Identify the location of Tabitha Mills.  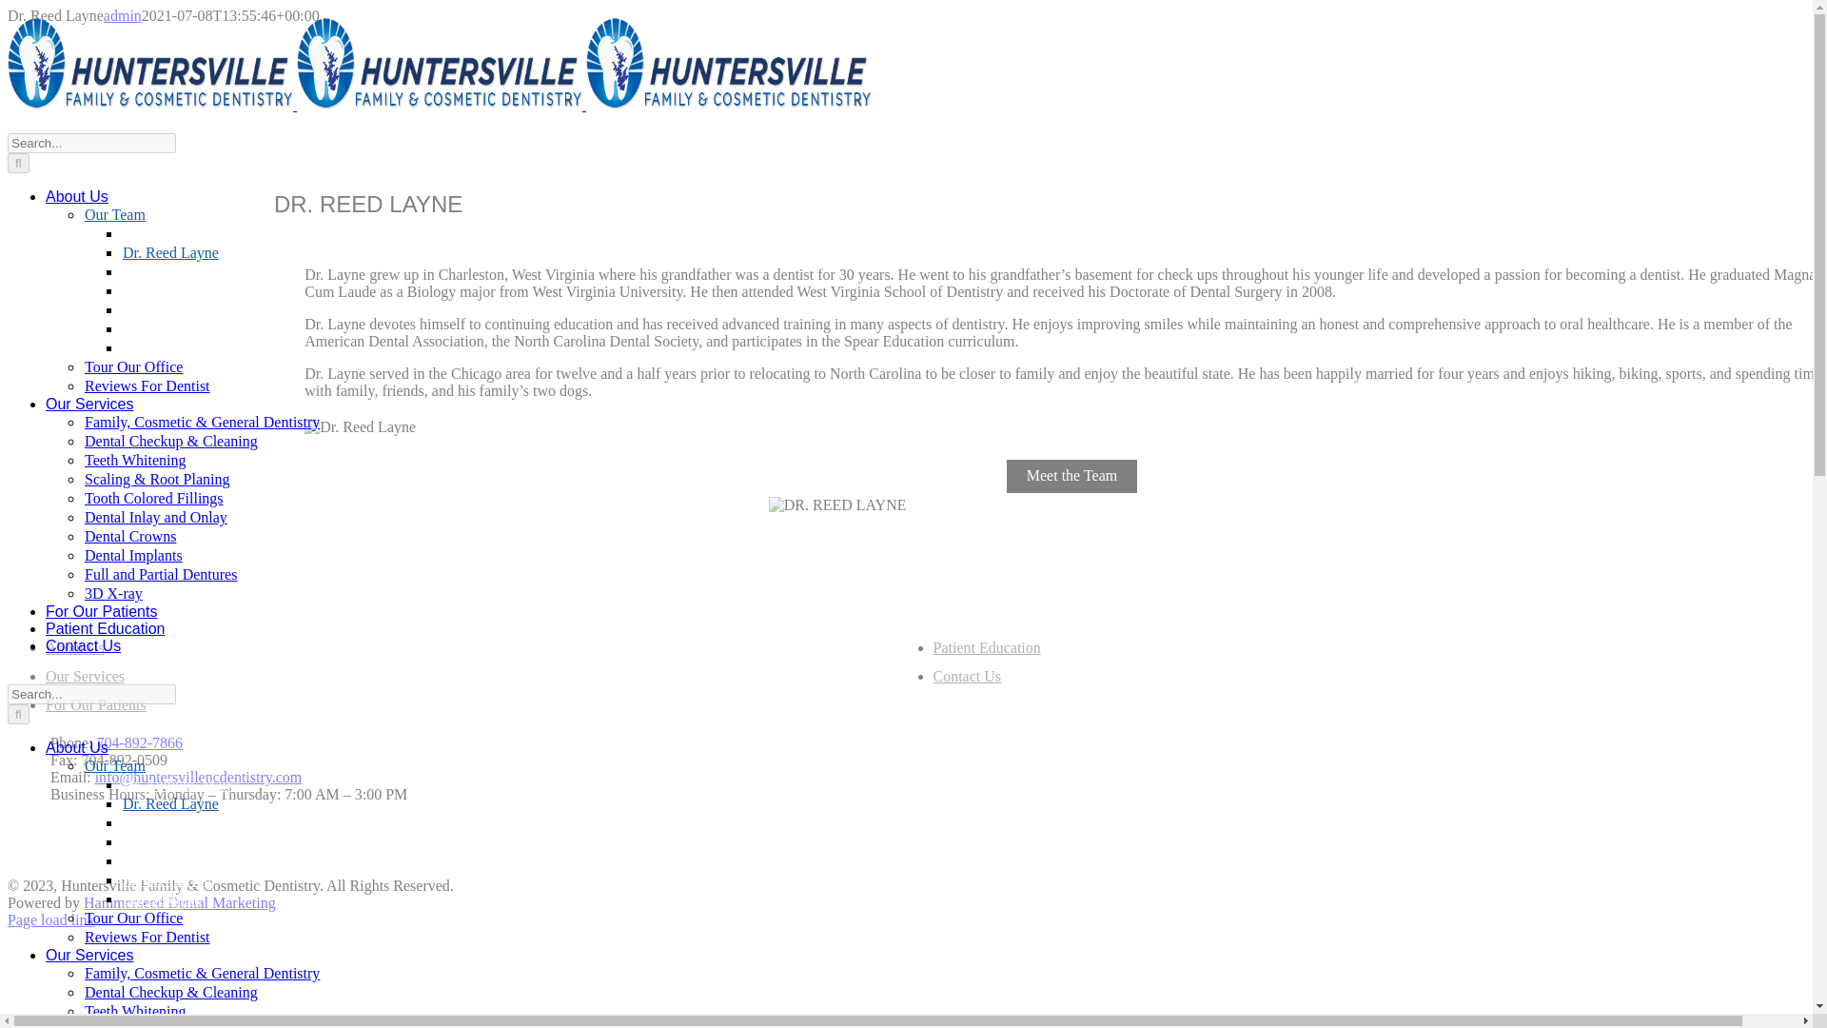
(164, 860).